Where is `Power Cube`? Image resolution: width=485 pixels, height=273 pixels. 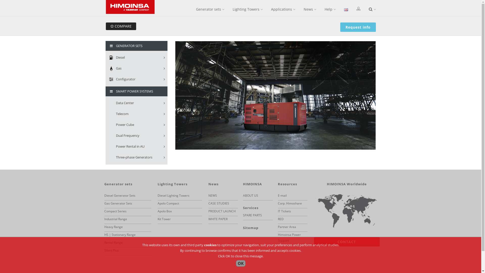 Power Cube is located at coordinates (136, 125).